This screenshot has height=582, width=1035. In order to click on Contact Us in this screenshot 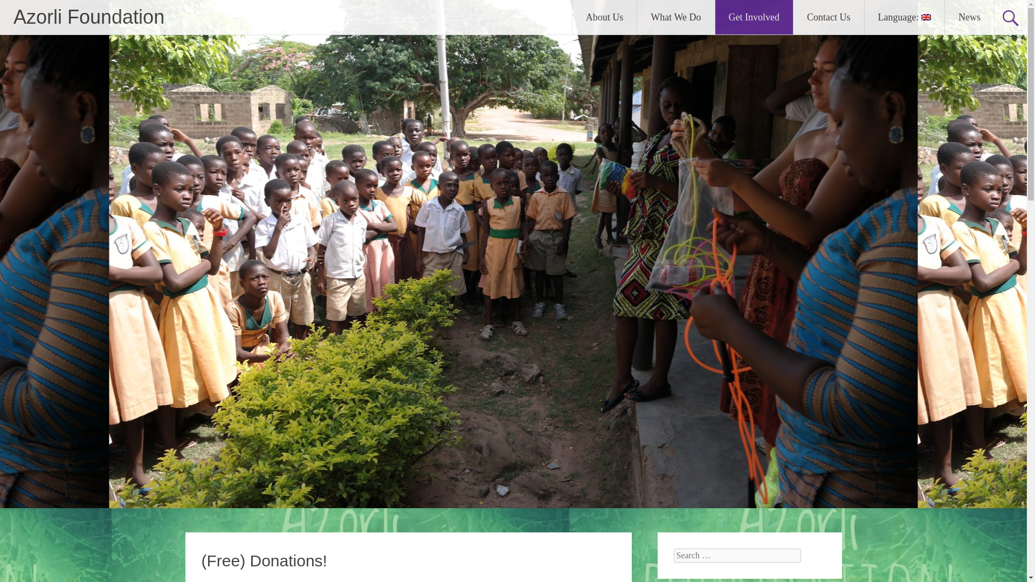, I will do `click(829, 17)`.